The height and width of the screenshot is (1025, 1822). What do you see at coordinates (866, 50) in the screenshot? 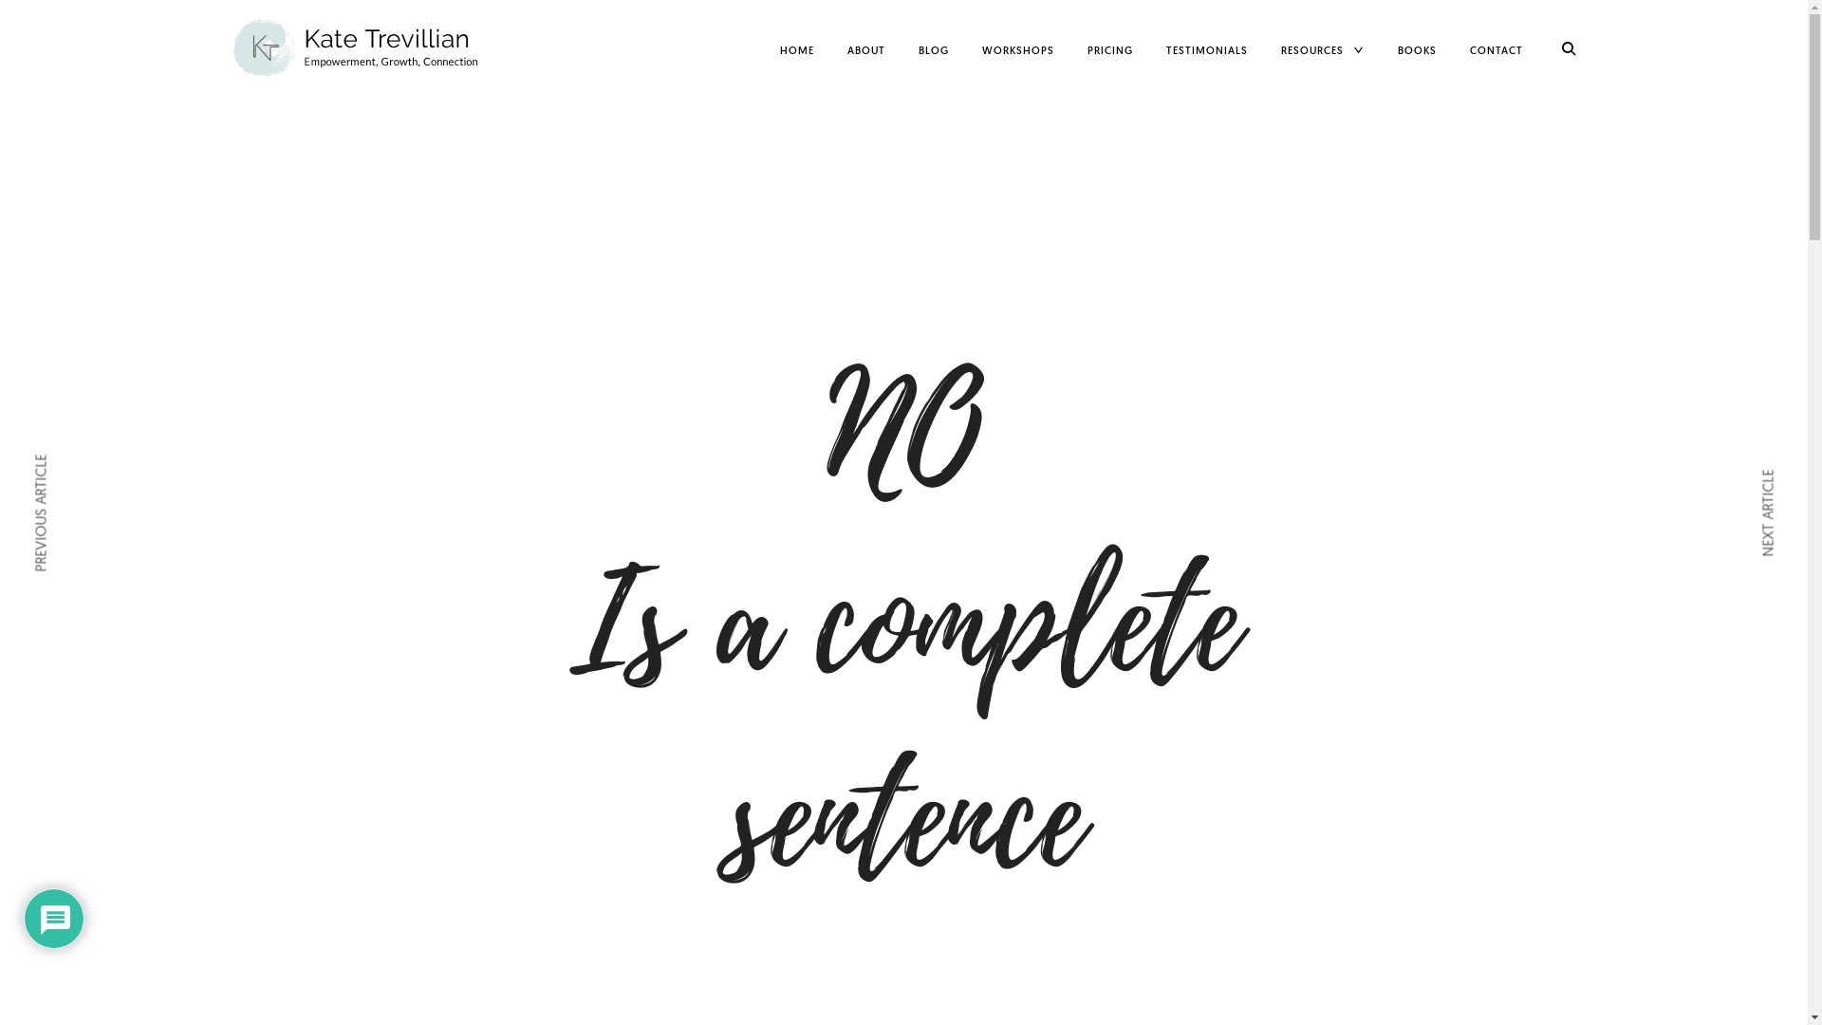
I see `ABOUT` at bounding box center [866, 50].